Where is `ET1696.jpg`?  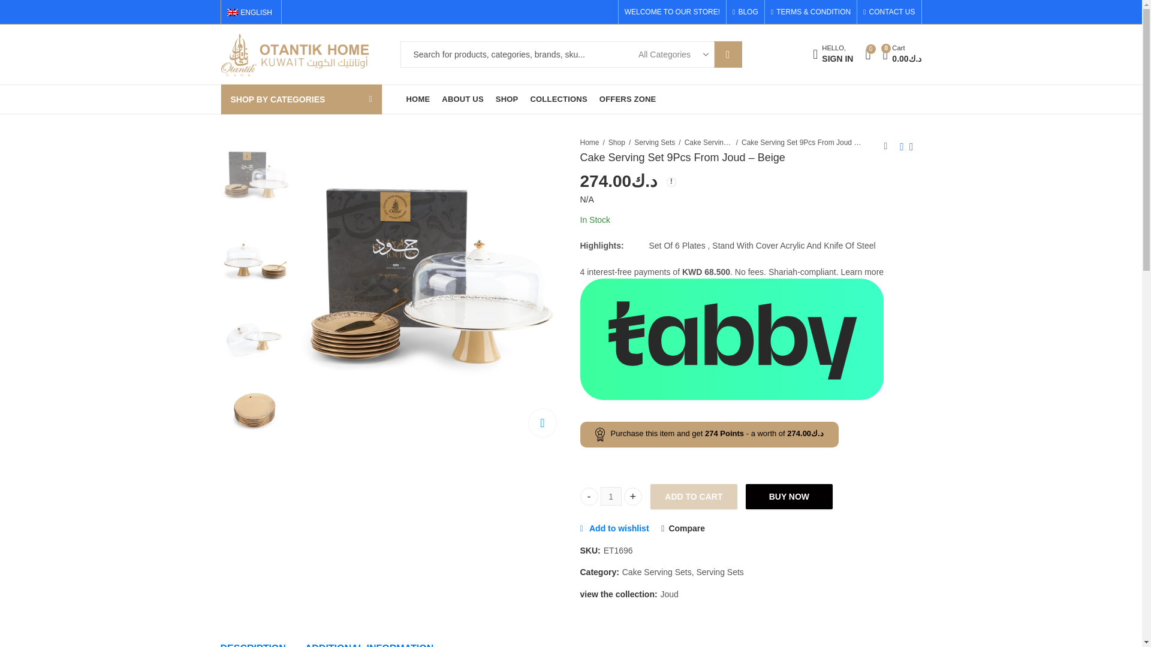
ET1696.jpg is located at coordinates (432, 270).